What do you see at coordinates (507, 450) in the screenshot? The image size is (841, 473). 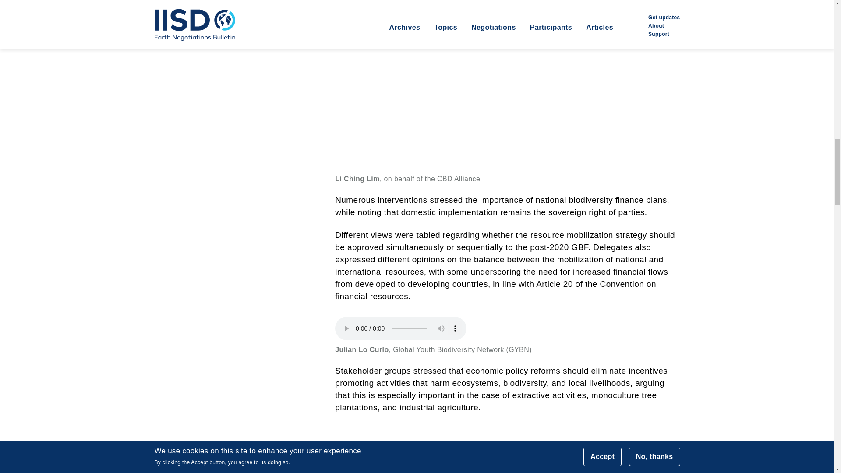 I see `Ana Di Pangracio, on behalf of CBD Women's Caucus` at bounding box center [507, 450].